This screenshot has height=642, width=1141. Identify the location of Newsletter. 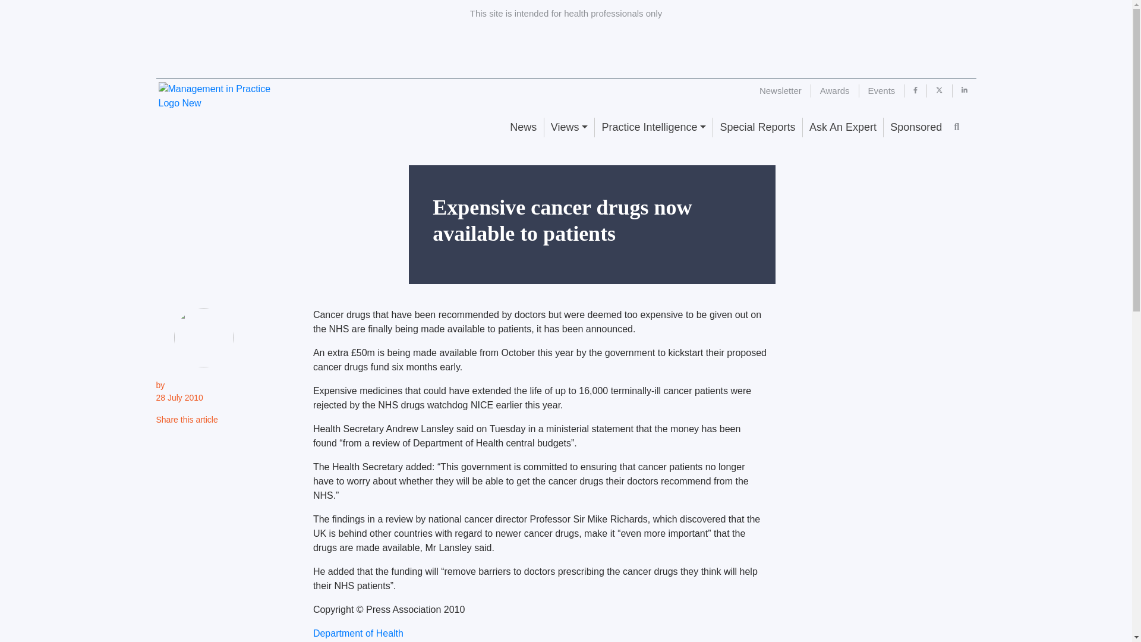
(781, 90).